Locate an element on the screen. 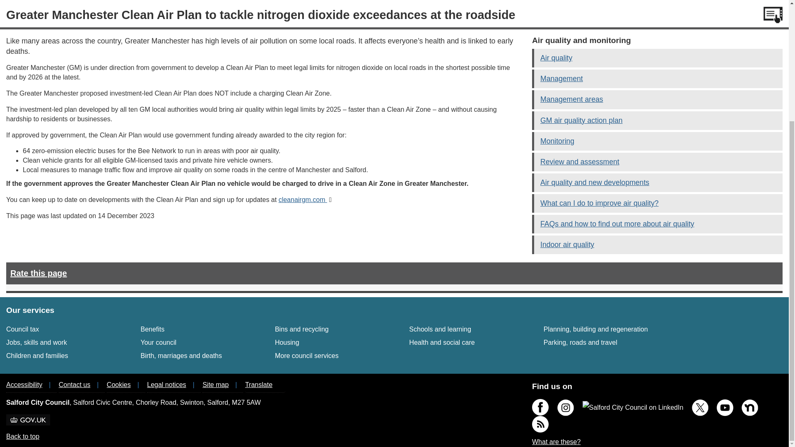 This screenshot has width=795, height=447. Monitoring is located at coordinates (440, 329).